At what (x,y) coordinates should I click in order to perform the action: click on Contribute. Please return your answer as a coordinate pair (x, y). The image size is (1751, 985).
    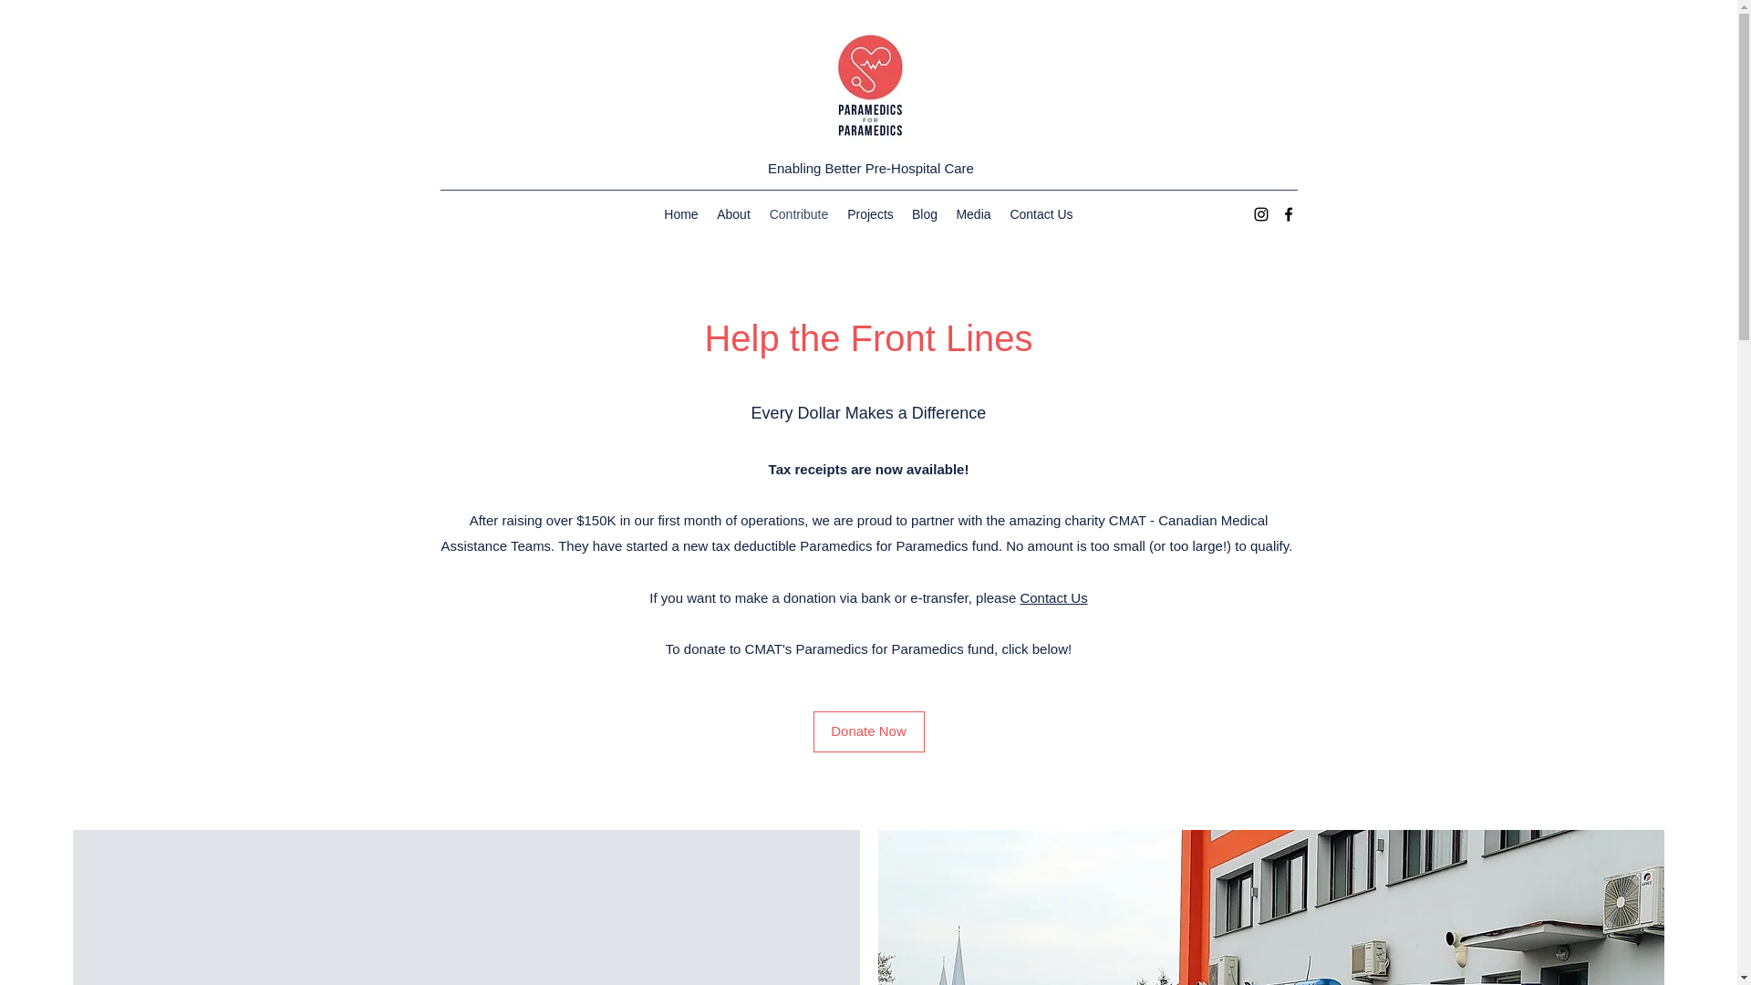
    Looking at the image, I should click on (799, 213).